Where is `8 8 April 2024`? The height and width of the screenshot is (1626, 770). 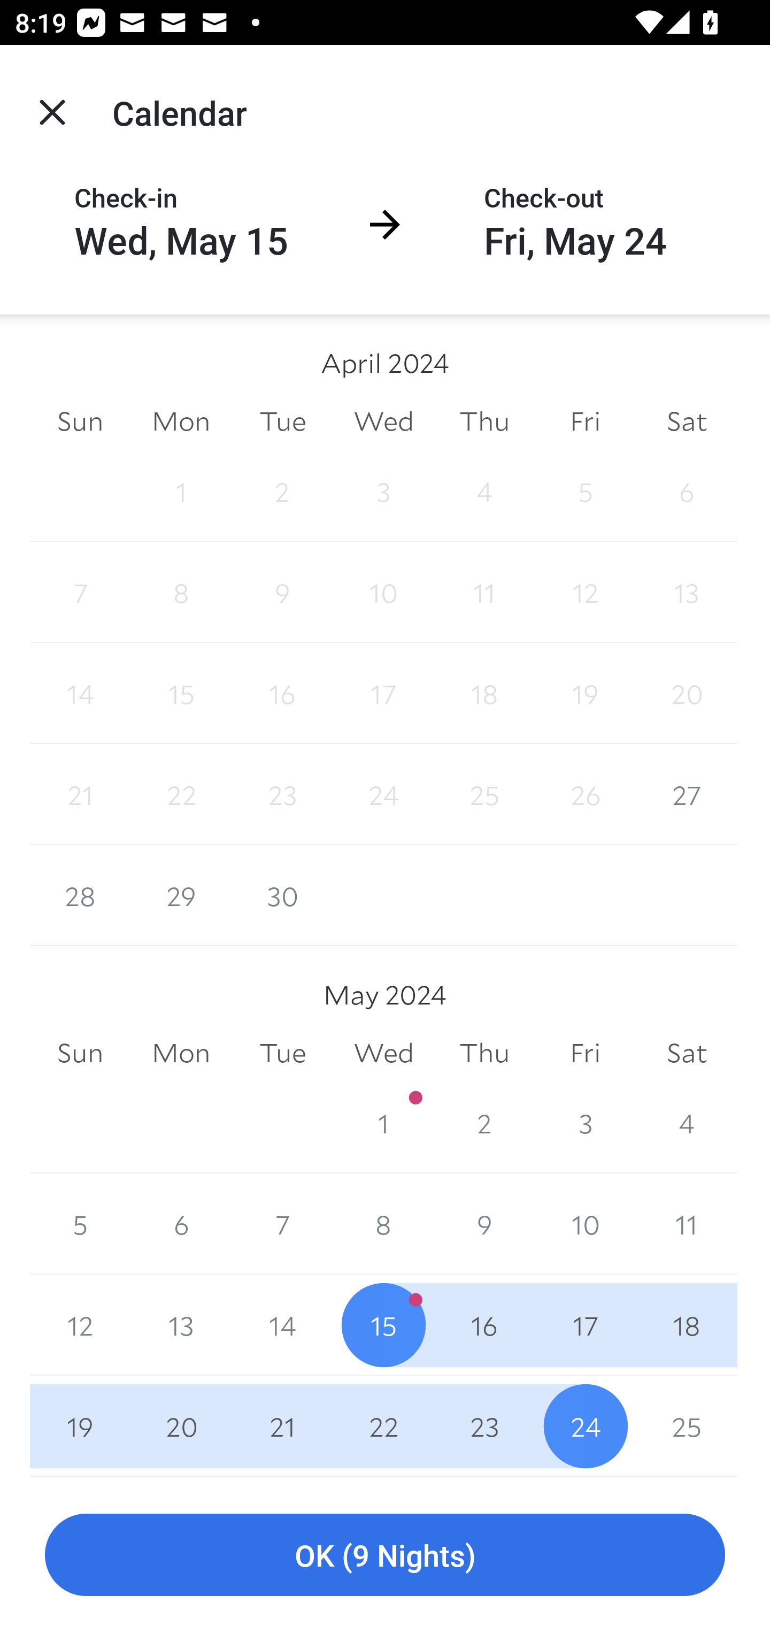
8 8 April 2024 is located at coordinates (181, 592).